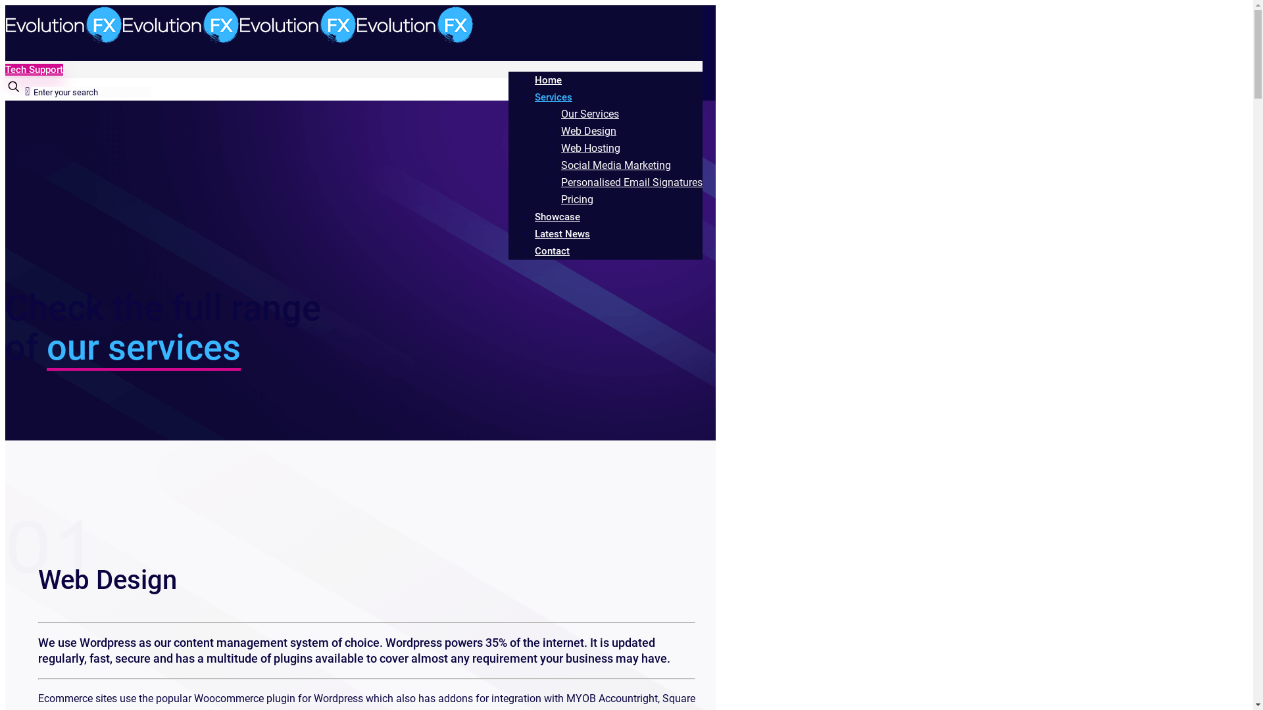 The height and width of the screenshot is (710, 1263). What do you see at coordinates (591, 149) in the screenshot?
I see `Web Hosting` at bounding box center [591, 149].